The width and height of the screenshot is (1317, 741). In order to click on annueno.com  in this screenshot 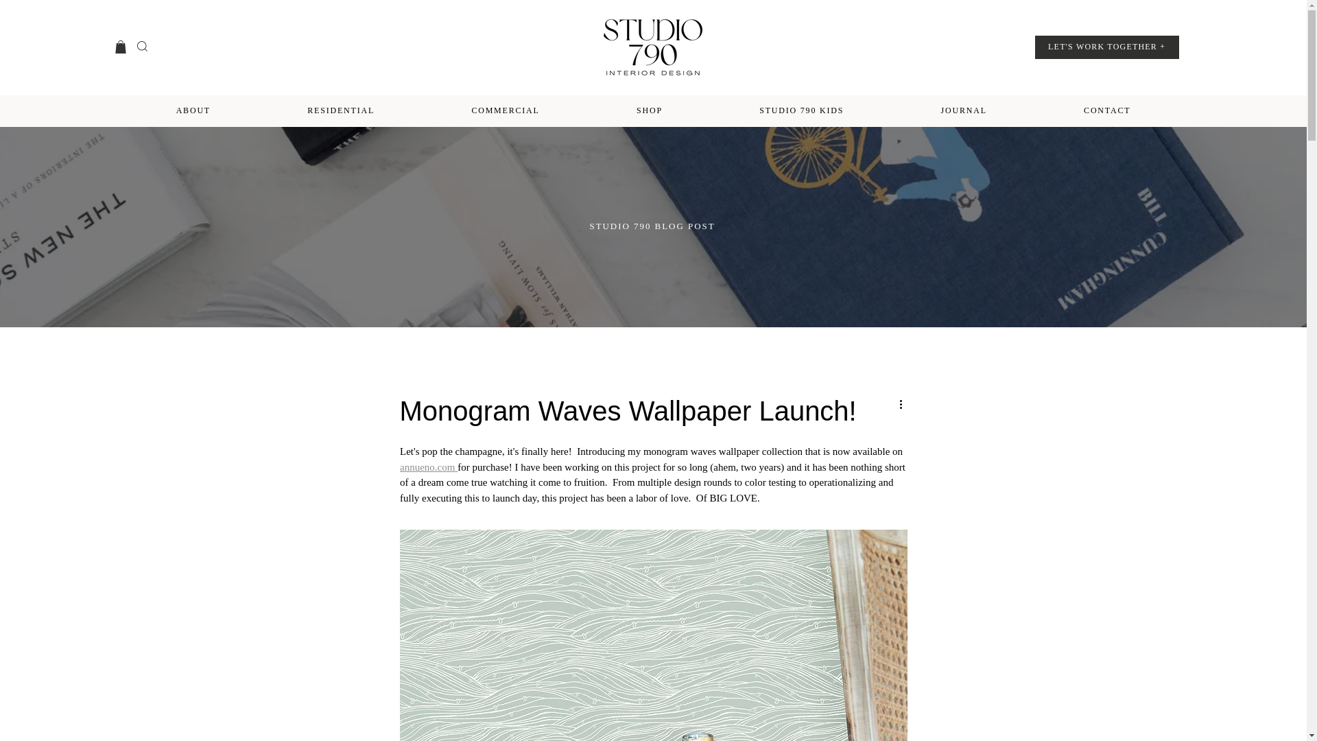, I will do `click(428, 467)`.